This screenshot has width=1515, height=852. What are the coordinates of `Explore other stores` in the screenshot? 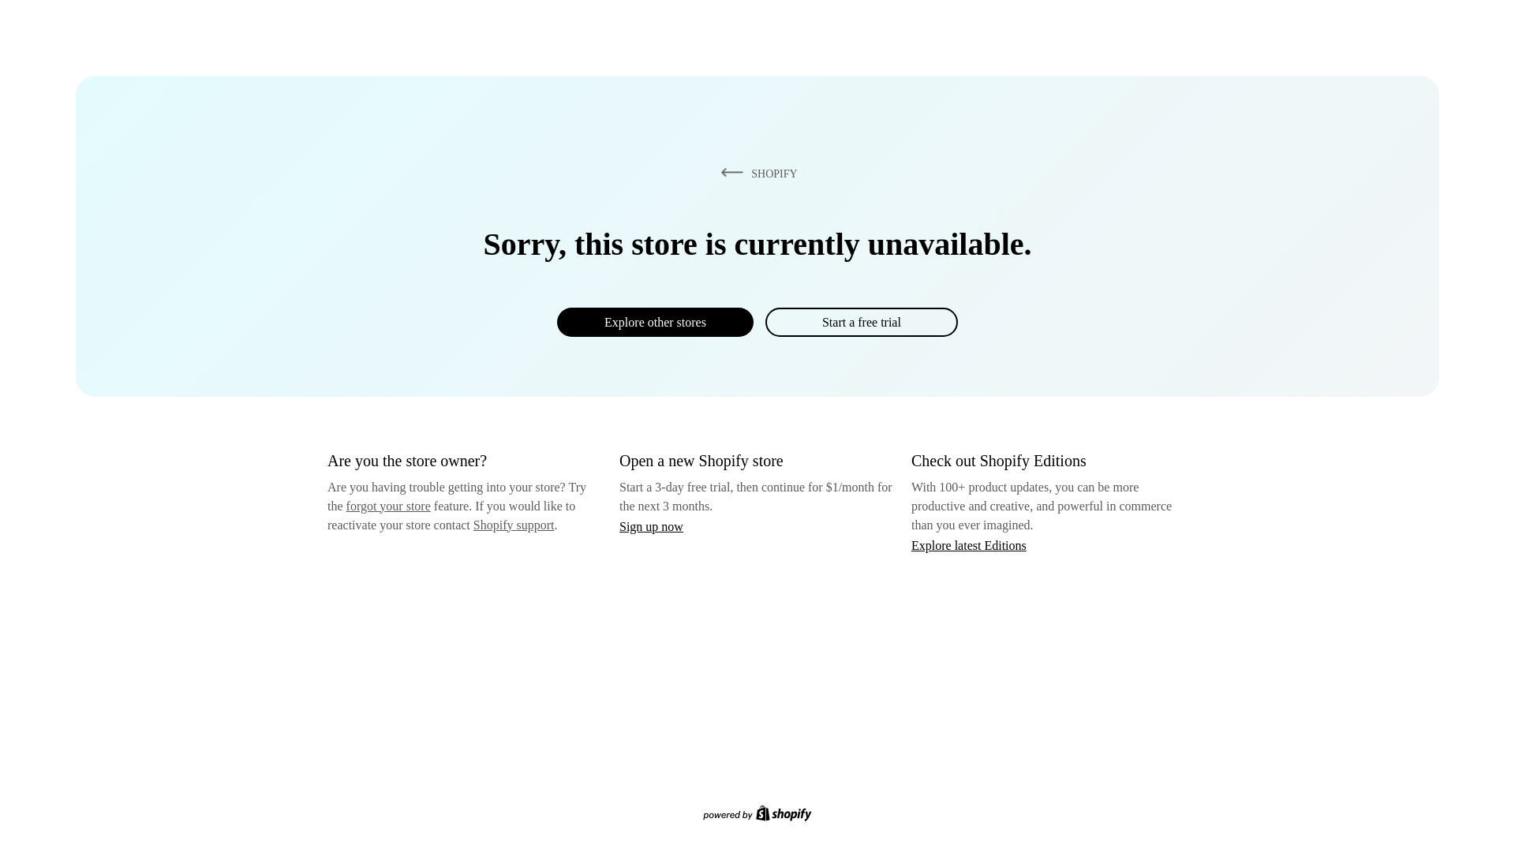 It's located at (655, 322).